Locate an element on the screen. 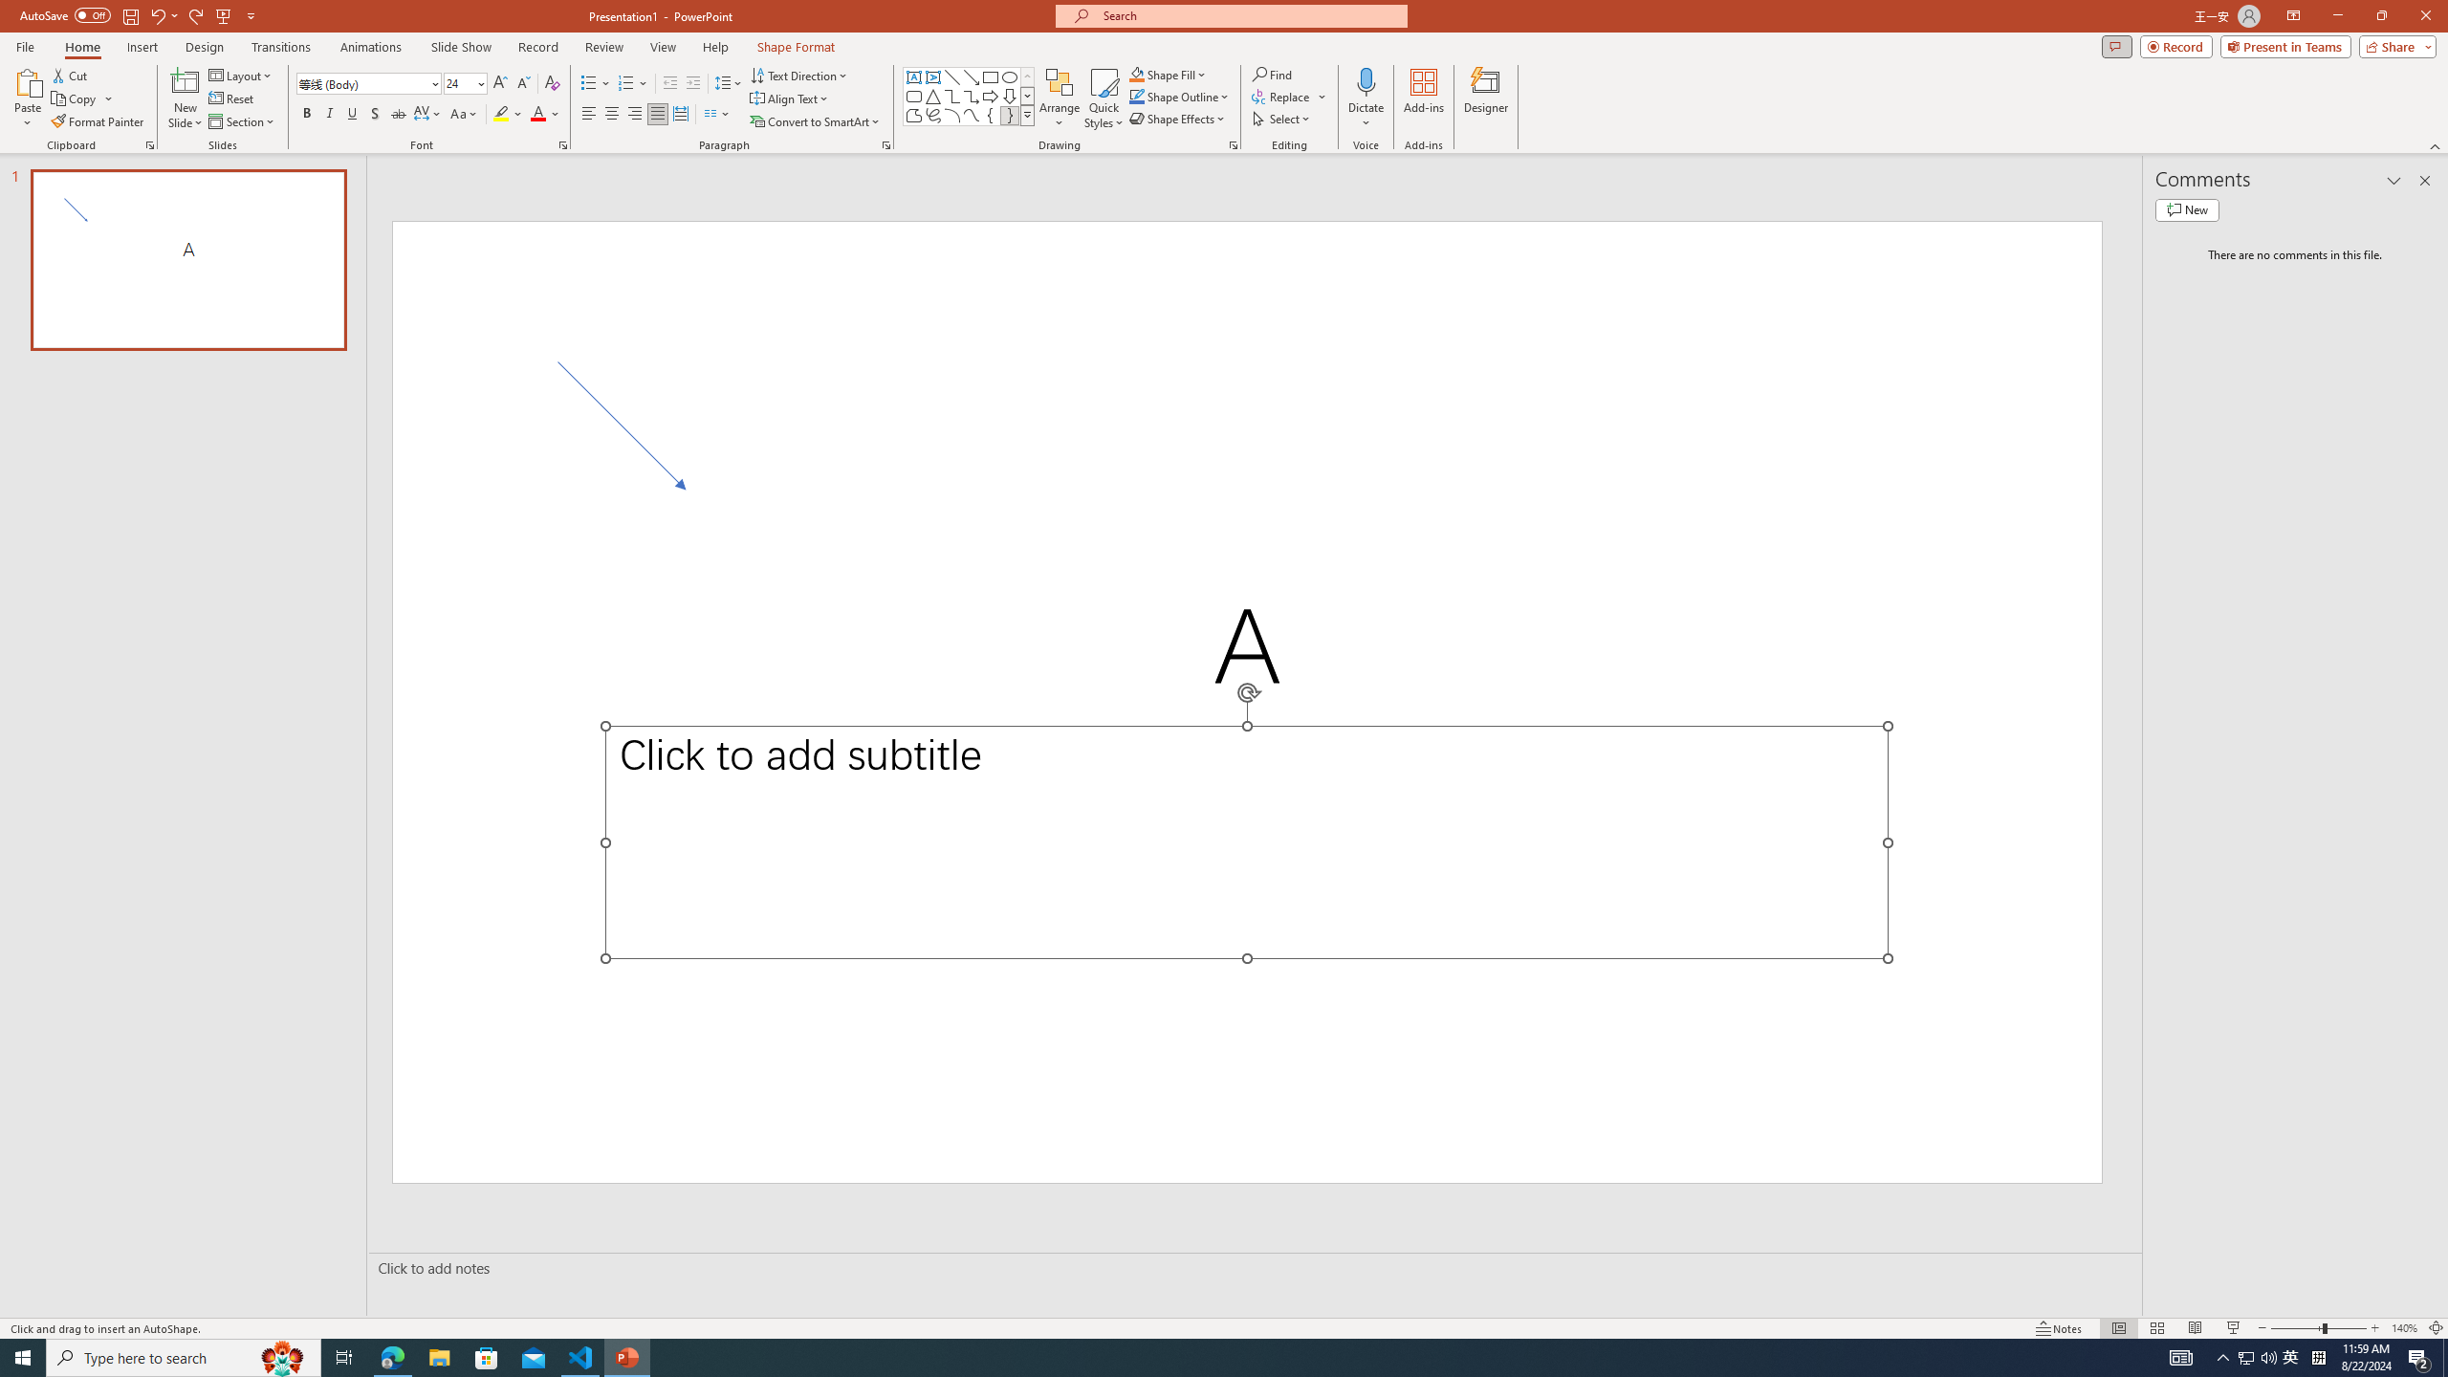  Freeform: Scribble is located at coordinates (932, 115).